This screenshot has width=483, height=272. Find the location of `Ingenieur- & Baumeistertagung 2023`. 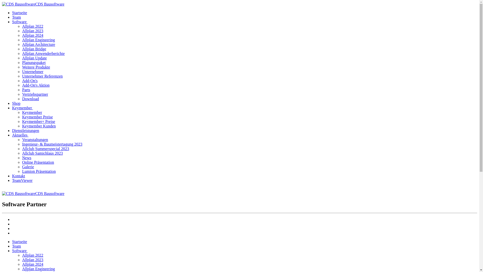

Ingenieur- & Baumeistertagung 2023 is located at coordinates (52, 144).